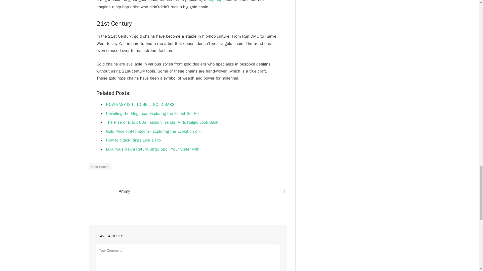 The image size is (483, 271). I want to click on Posts by Ammy, so click(124, 191).